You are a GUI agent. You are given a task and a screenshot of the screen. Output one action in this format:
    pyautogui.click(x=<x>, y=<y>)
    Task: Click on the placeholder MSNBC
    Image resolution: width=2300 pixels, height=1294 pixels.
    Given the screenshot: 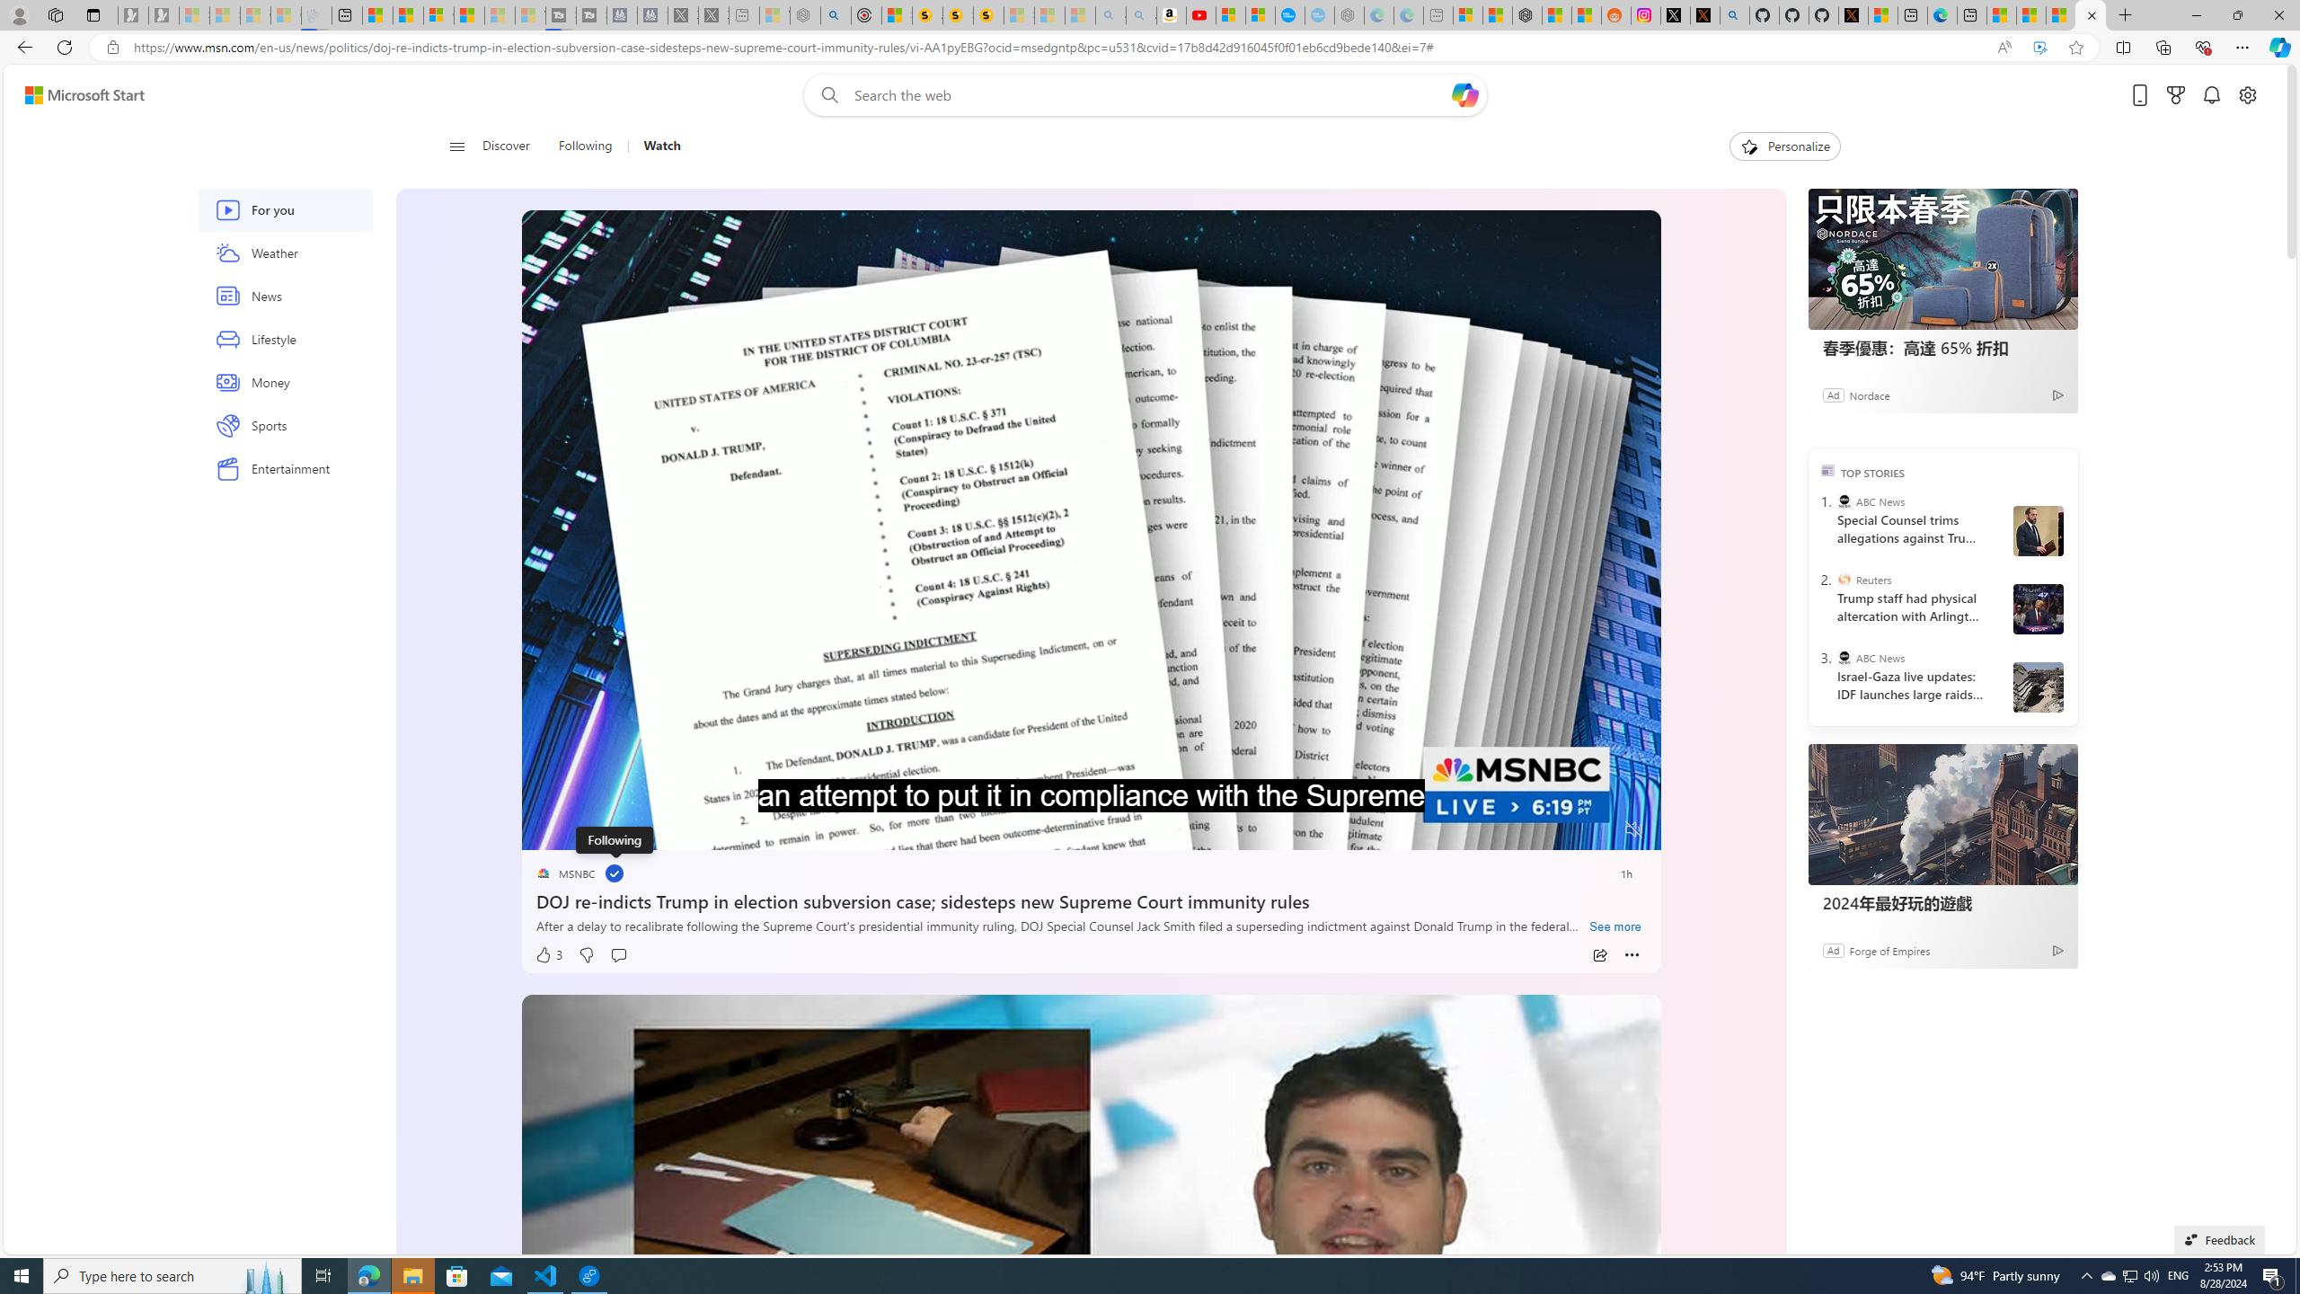 What is the action you would take?
    pyautogui.click(x=566, y=873)
    